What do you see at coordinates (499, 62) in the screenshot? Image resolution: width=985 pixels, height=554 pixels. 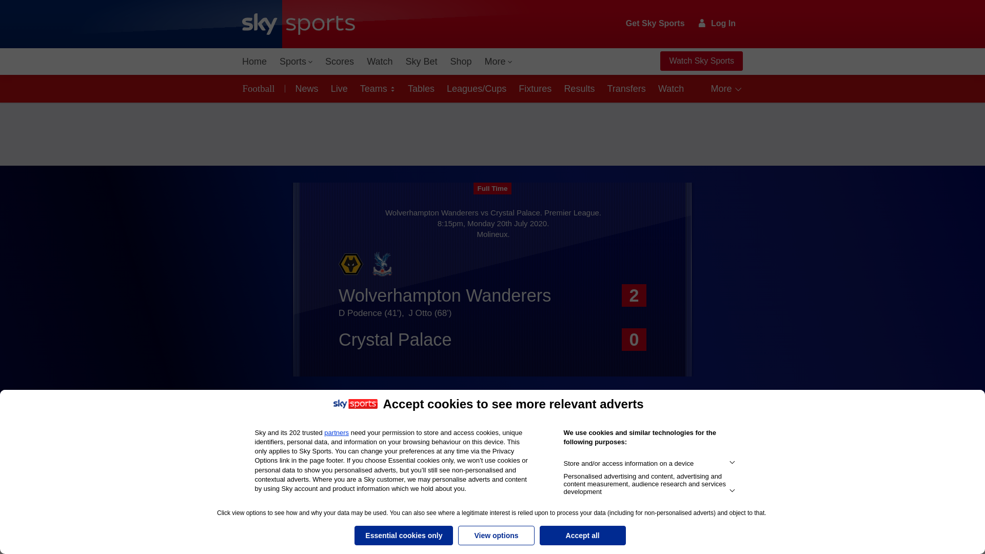 I see `More` at bounding box center [499, 62].